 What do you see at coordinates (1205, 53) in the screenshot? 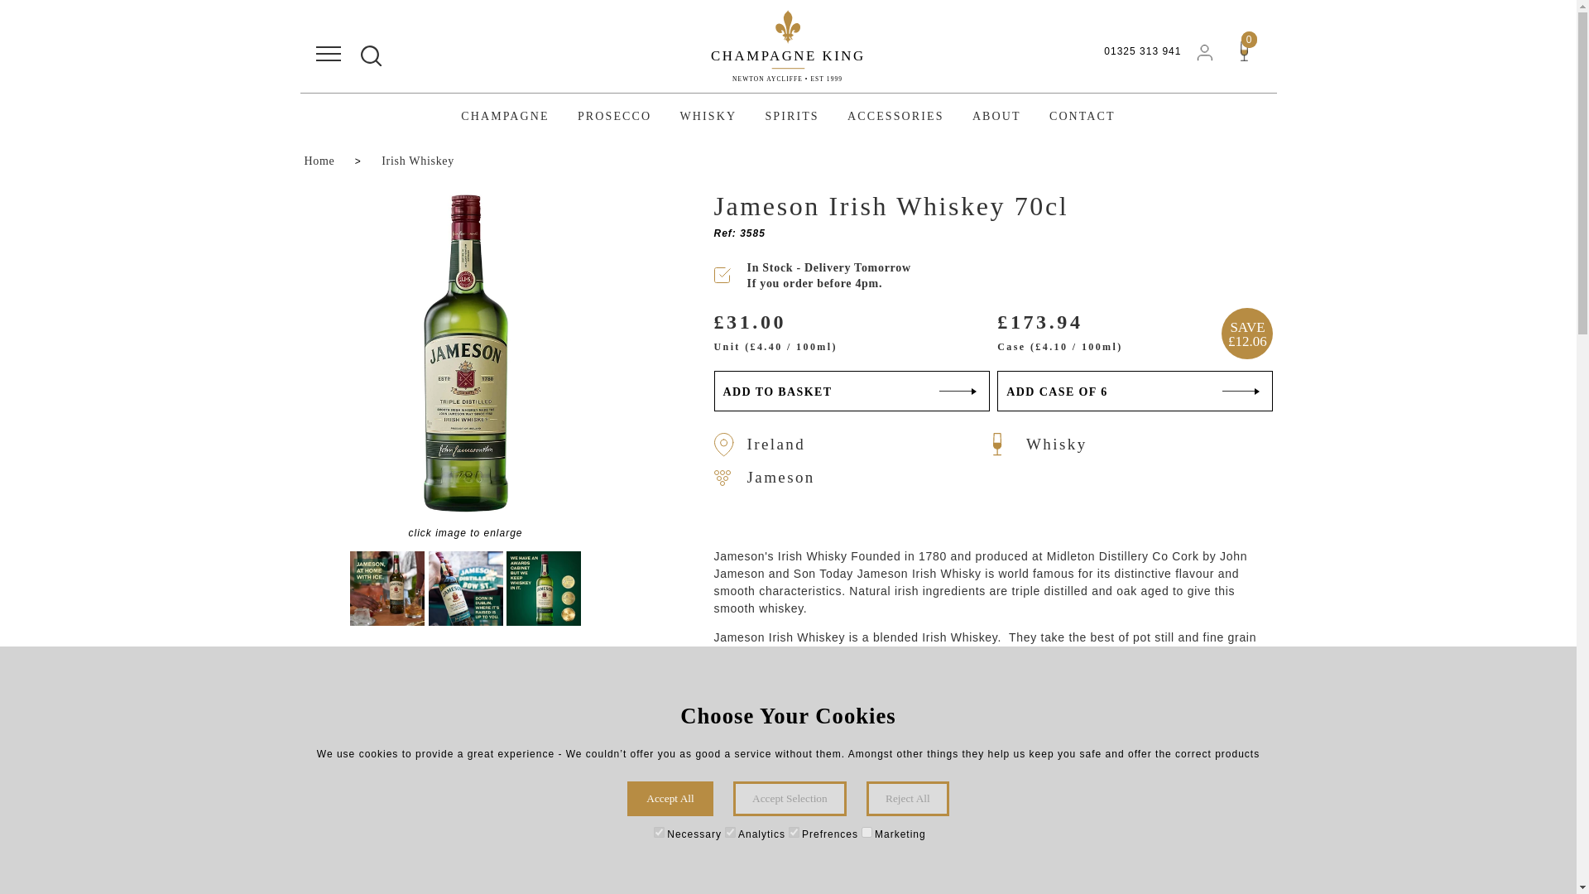
I see `Account Login` at bounding box center [1205, 53].